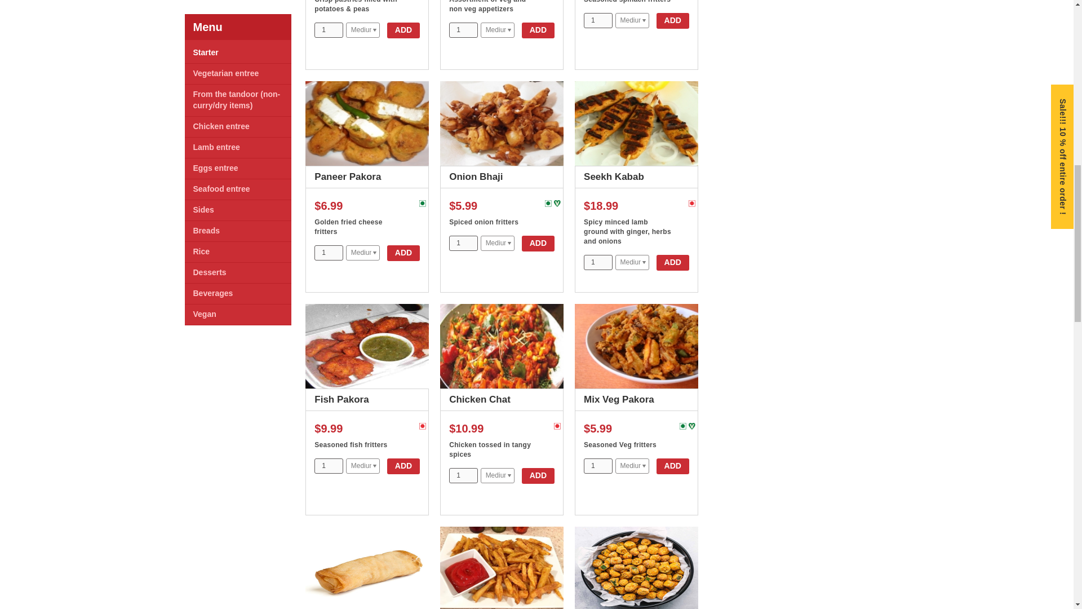 The height and width of the screenshot is (609, 1082). What do you see at coordinates (209, 42) in the screenshot?
I see `Desserts` at bounding box center [209, 42].